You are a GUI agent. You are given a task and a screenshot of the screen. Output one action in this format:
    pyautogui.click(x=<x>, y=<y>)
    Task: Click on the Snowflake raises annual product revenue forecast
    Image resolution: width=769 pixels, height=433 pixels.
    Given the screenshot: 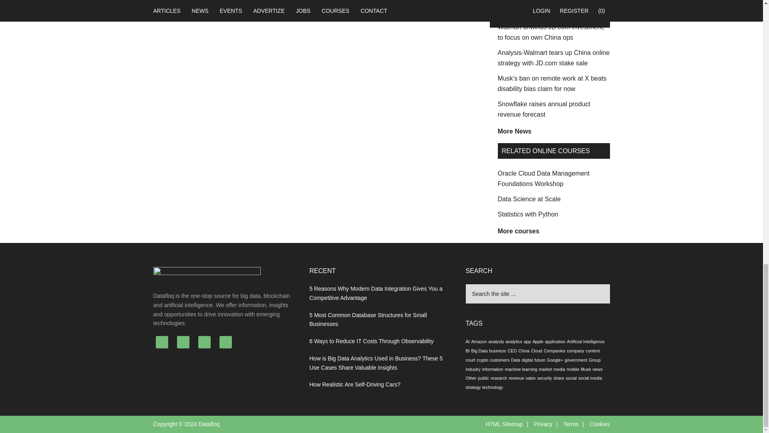 What is the action you would take?
    pyautogui.click(x=544, y=109)
    